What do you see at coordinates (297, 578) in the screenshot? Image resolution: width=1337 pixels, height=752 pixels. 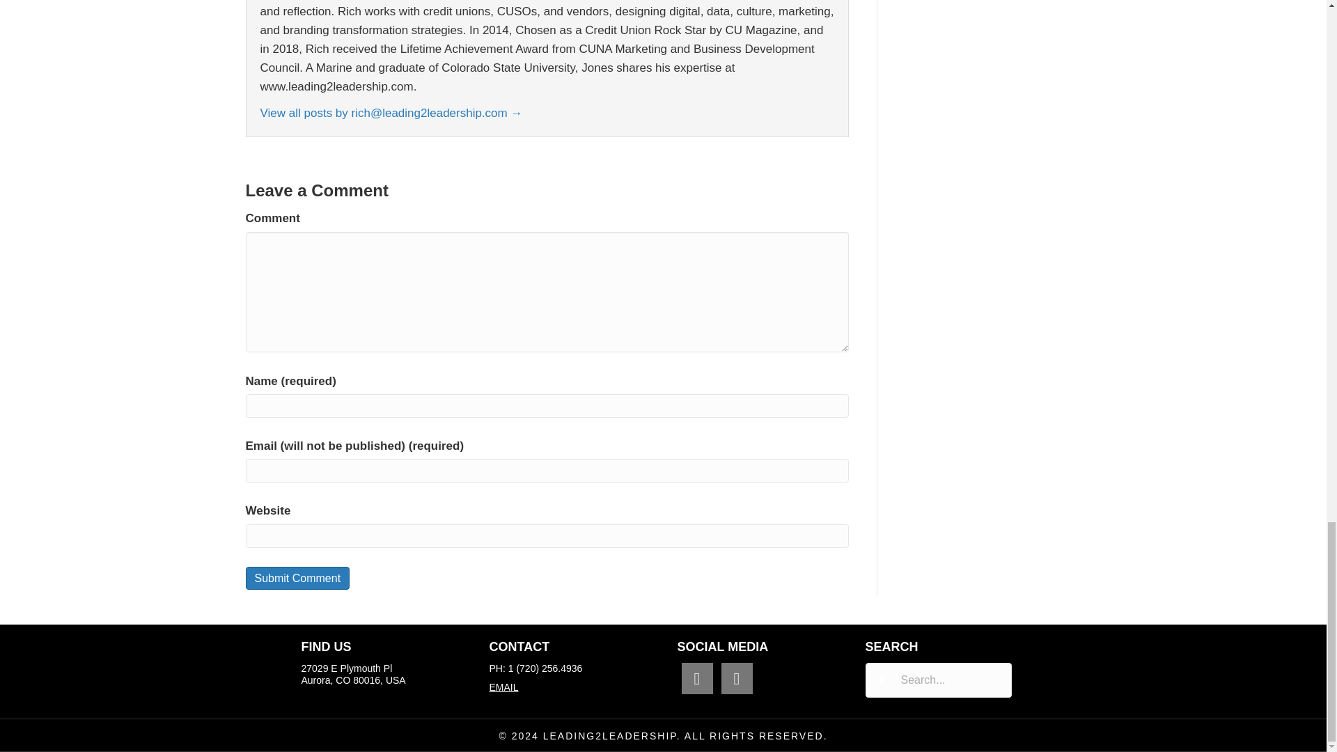 I see `Submit Comment` at bounding box center [297, 578].